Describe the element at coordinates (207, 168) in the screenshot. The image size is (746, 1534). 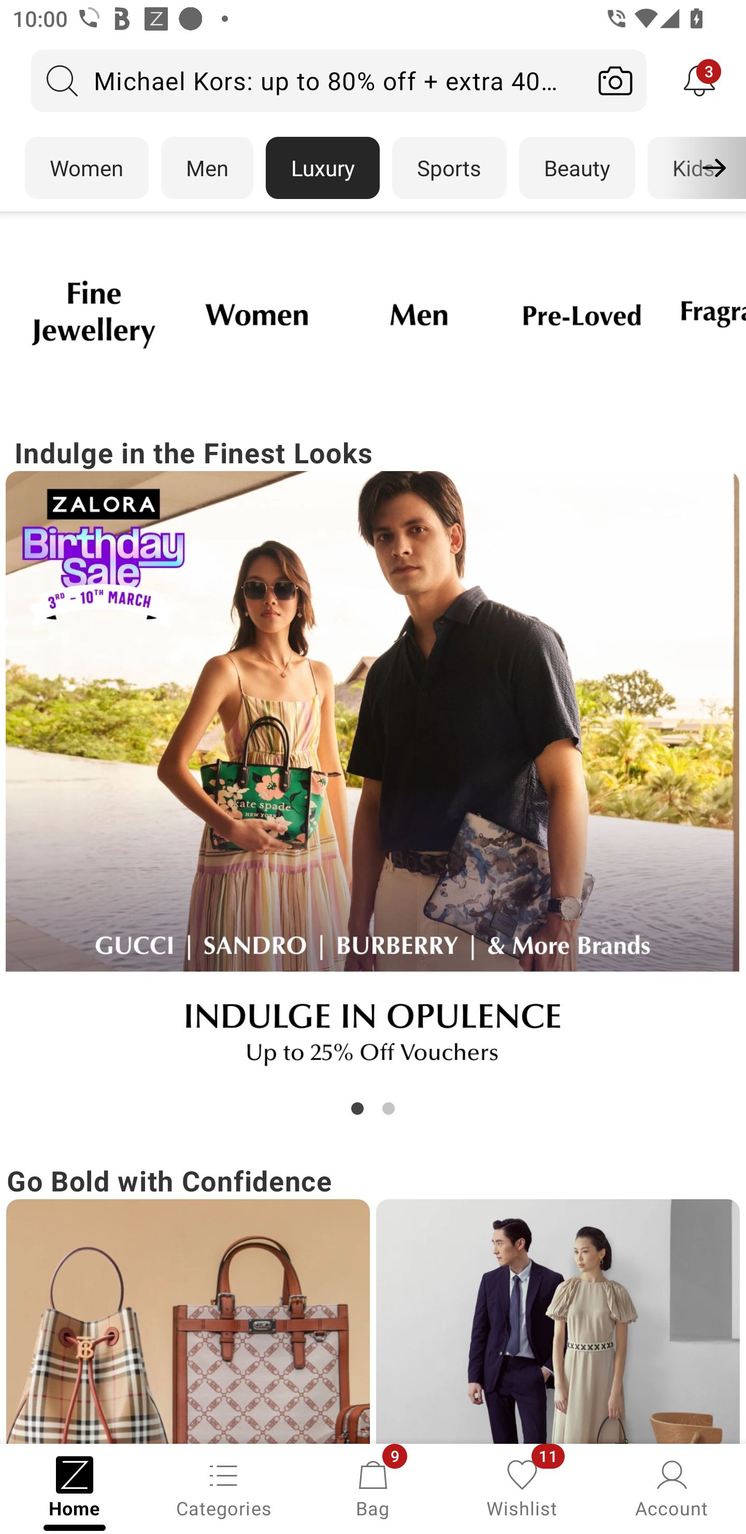
I see `Men` at that location.